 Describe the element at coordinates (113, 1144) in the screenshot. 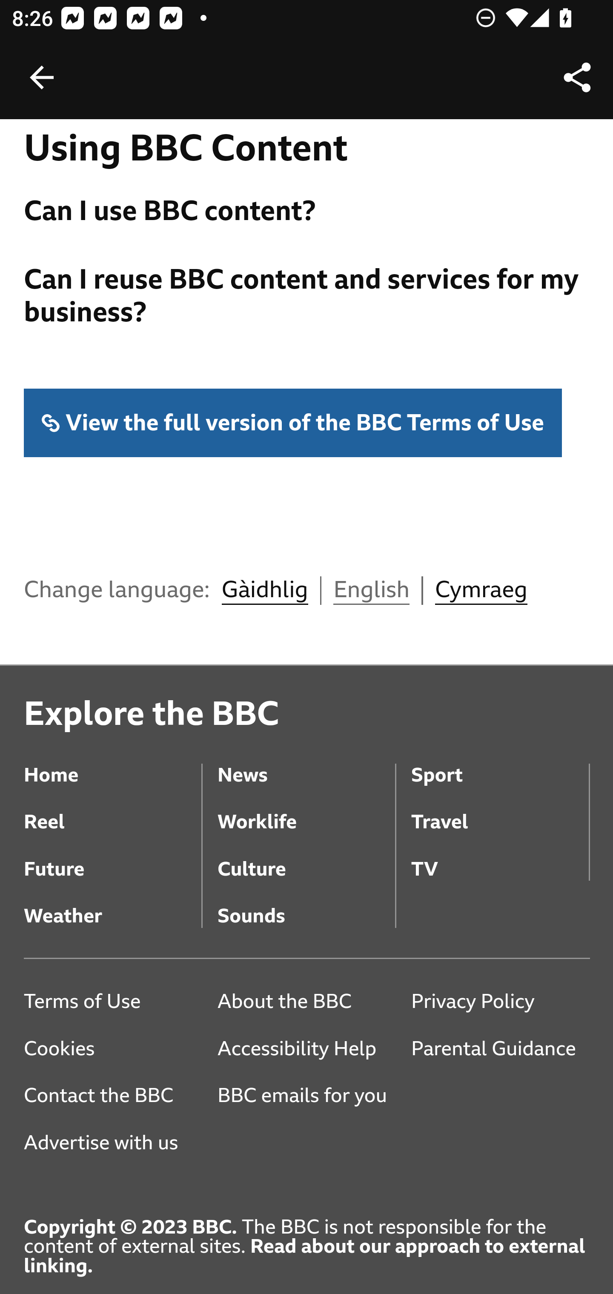

I see `Advertise with us` at that location.